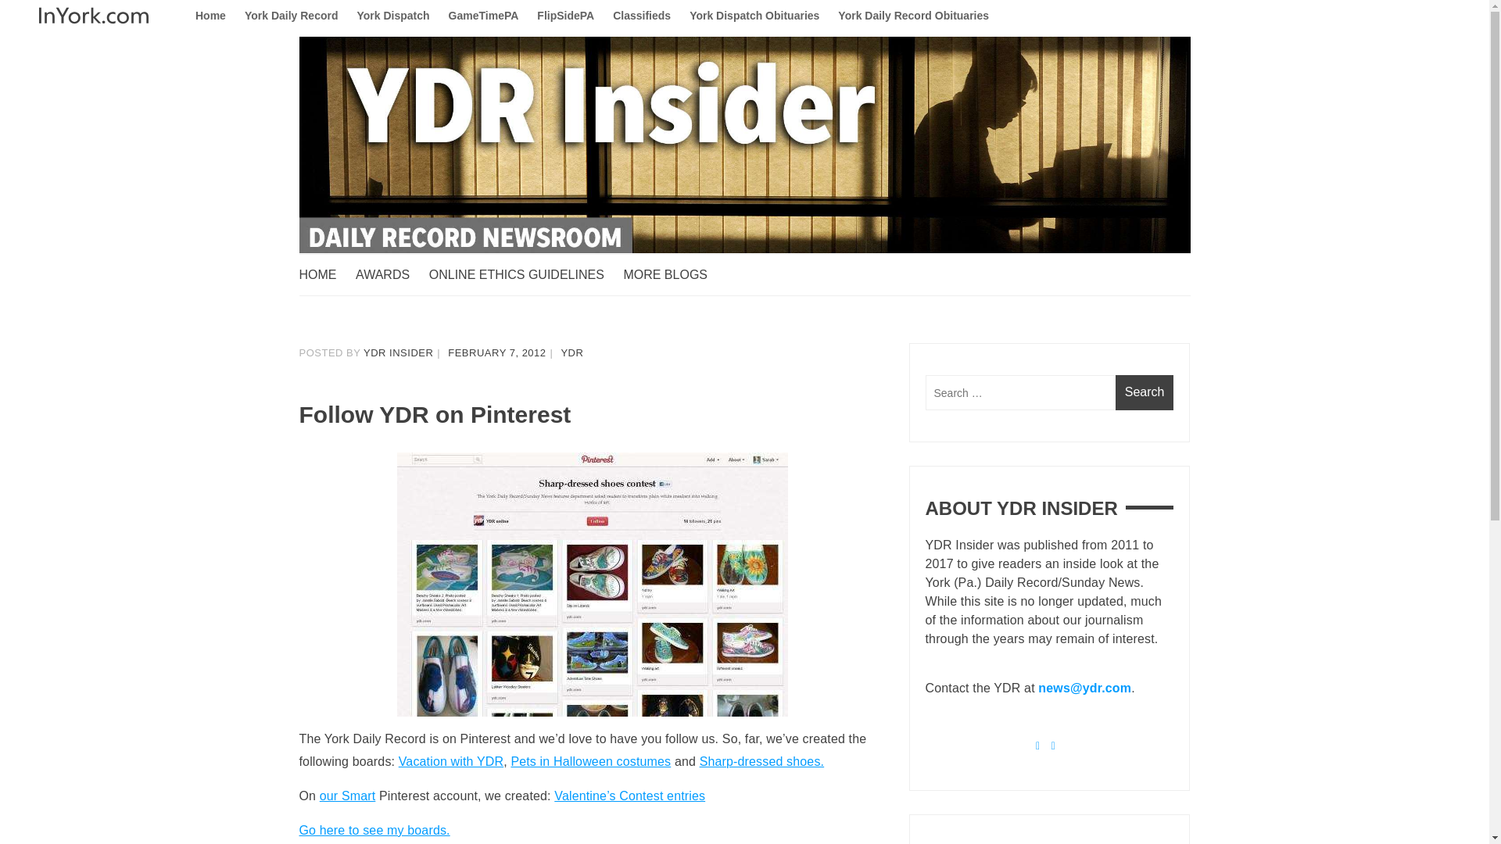 This screenshot has width=1501, height=844. What do you see at coordinates (672, 275) in the screenshot?
I see `MORE BLOGS` at bounding box center [672, 275].